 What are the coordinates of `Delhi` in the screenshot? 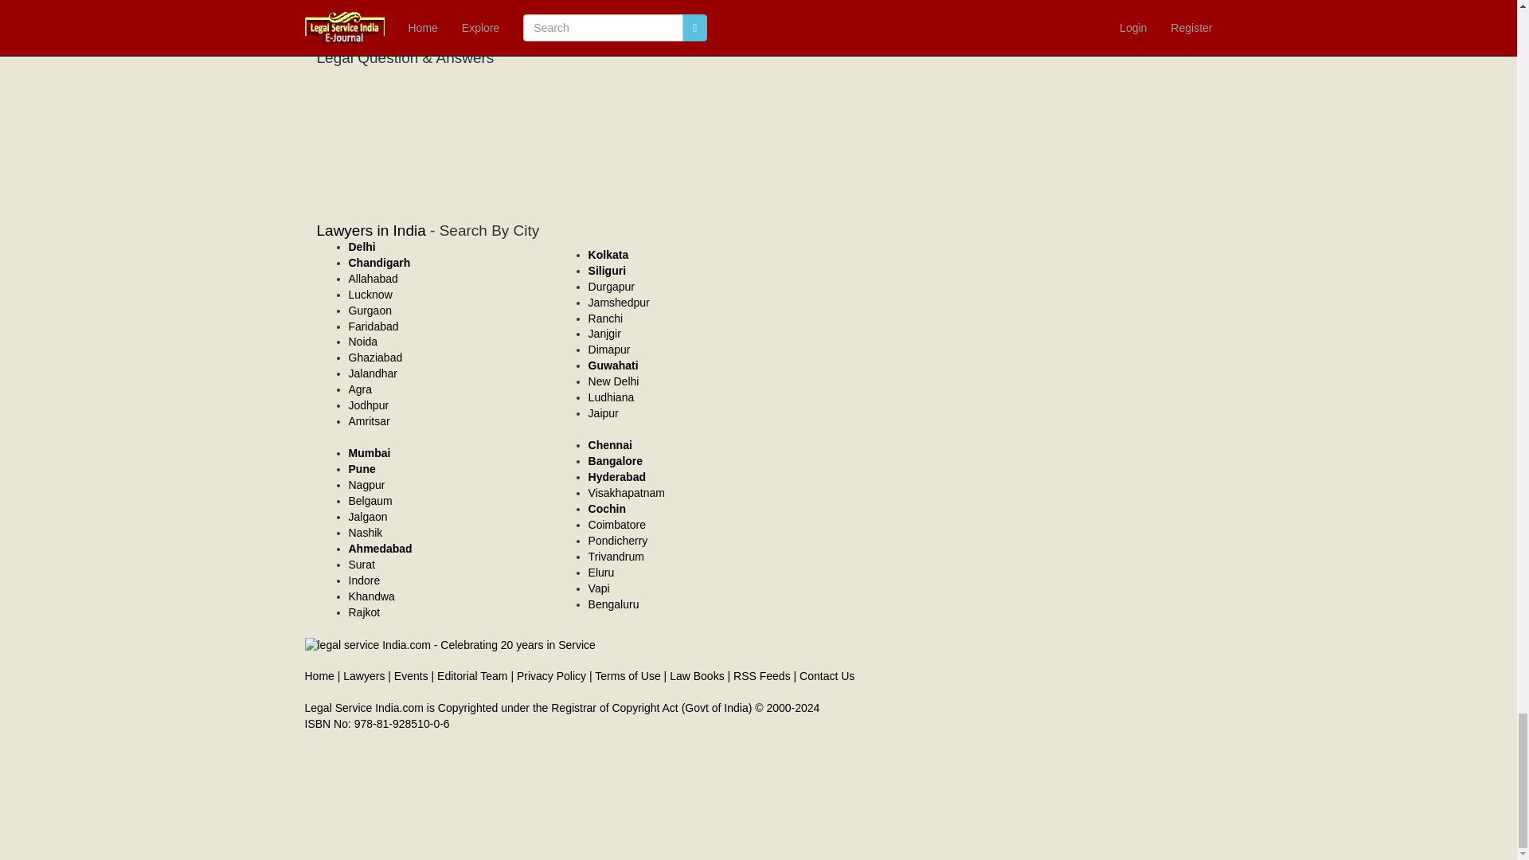 It's located at (362, 247).